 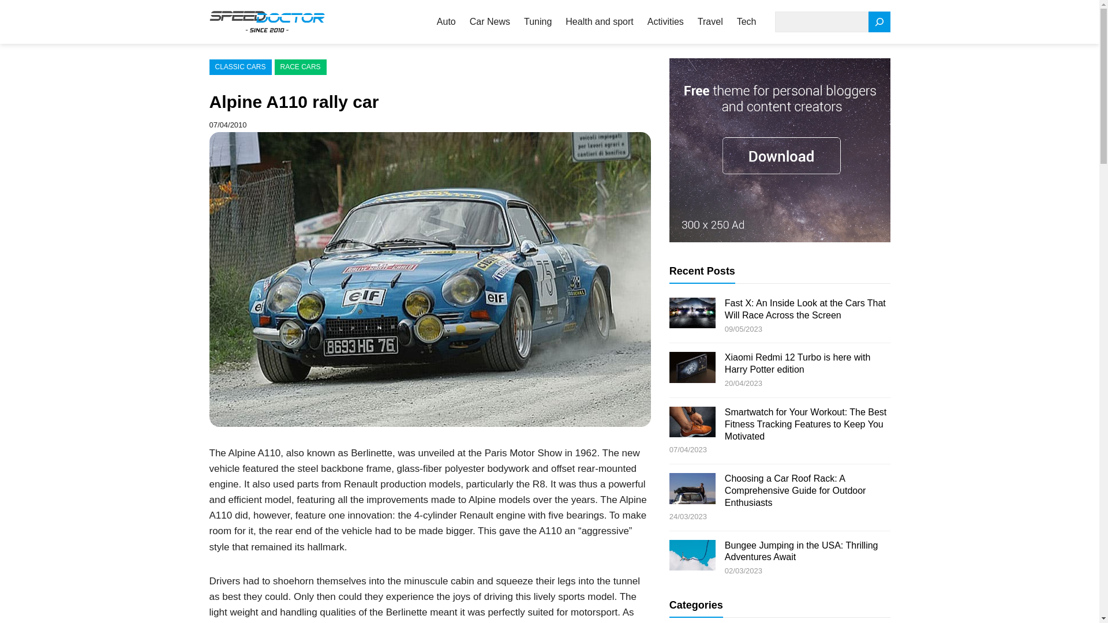 I want to click on Travel, so click(x=710, y=22).